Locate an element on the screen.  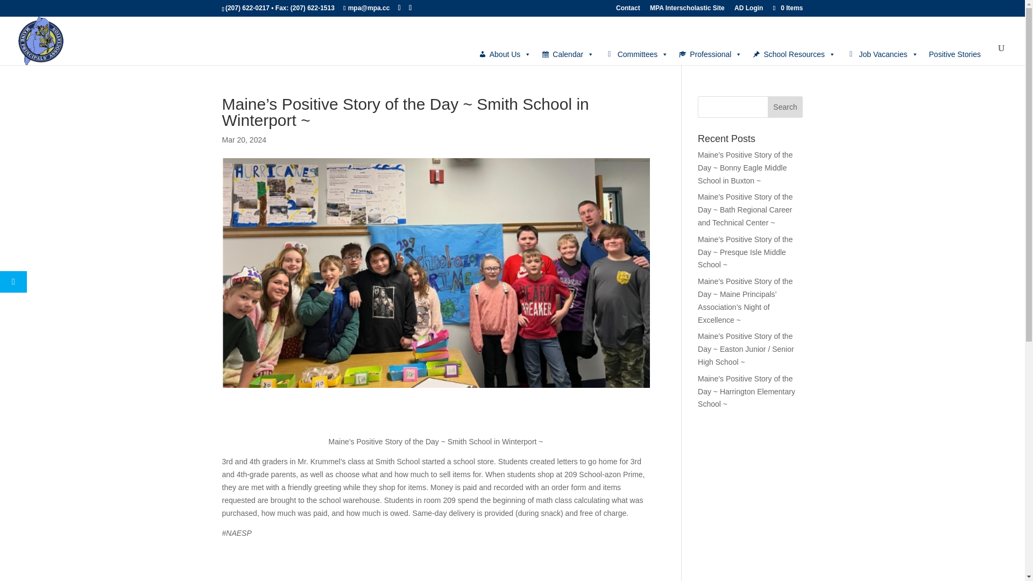
MPA Interscholastic Site is located at coordinates (687, 10).